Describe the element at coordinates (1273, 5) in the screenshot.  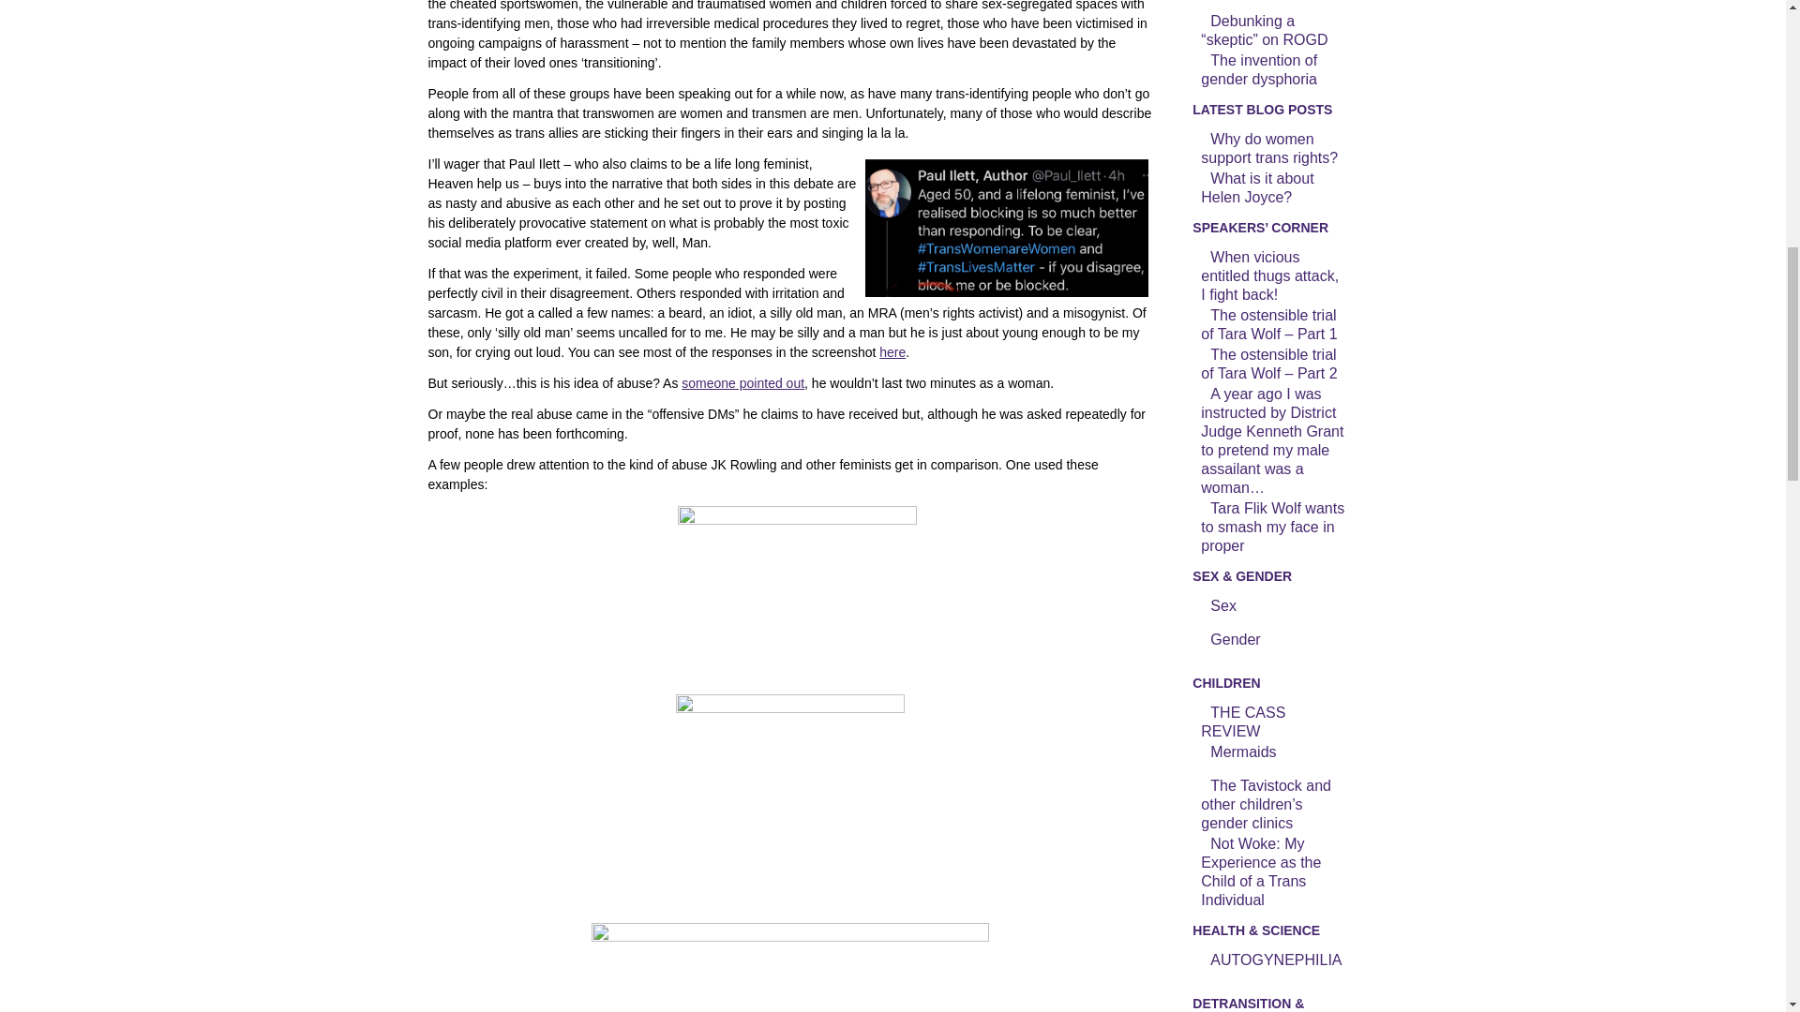
I see `PEAK TRANS LATEST VIDEOS` at that location.